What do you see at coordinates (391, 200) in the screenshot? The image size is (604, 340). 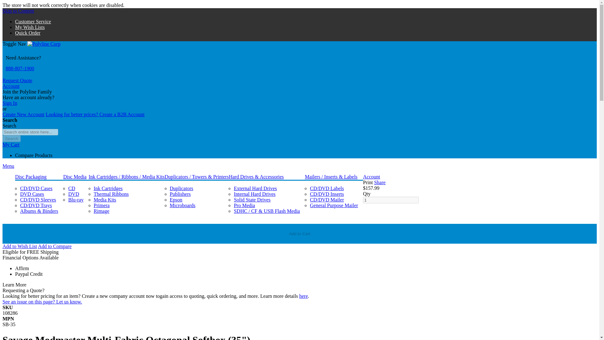 I see `Qty` at bounding box center [391, 200].